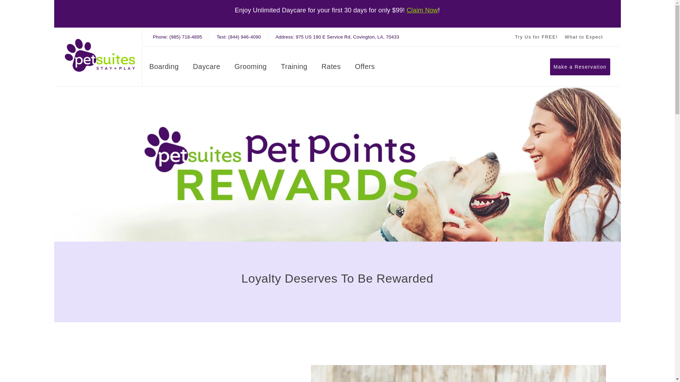  What do you see at coordinates (250, 68) in the screenshot?
I see `Grooming` at bounding box center [250, 68].